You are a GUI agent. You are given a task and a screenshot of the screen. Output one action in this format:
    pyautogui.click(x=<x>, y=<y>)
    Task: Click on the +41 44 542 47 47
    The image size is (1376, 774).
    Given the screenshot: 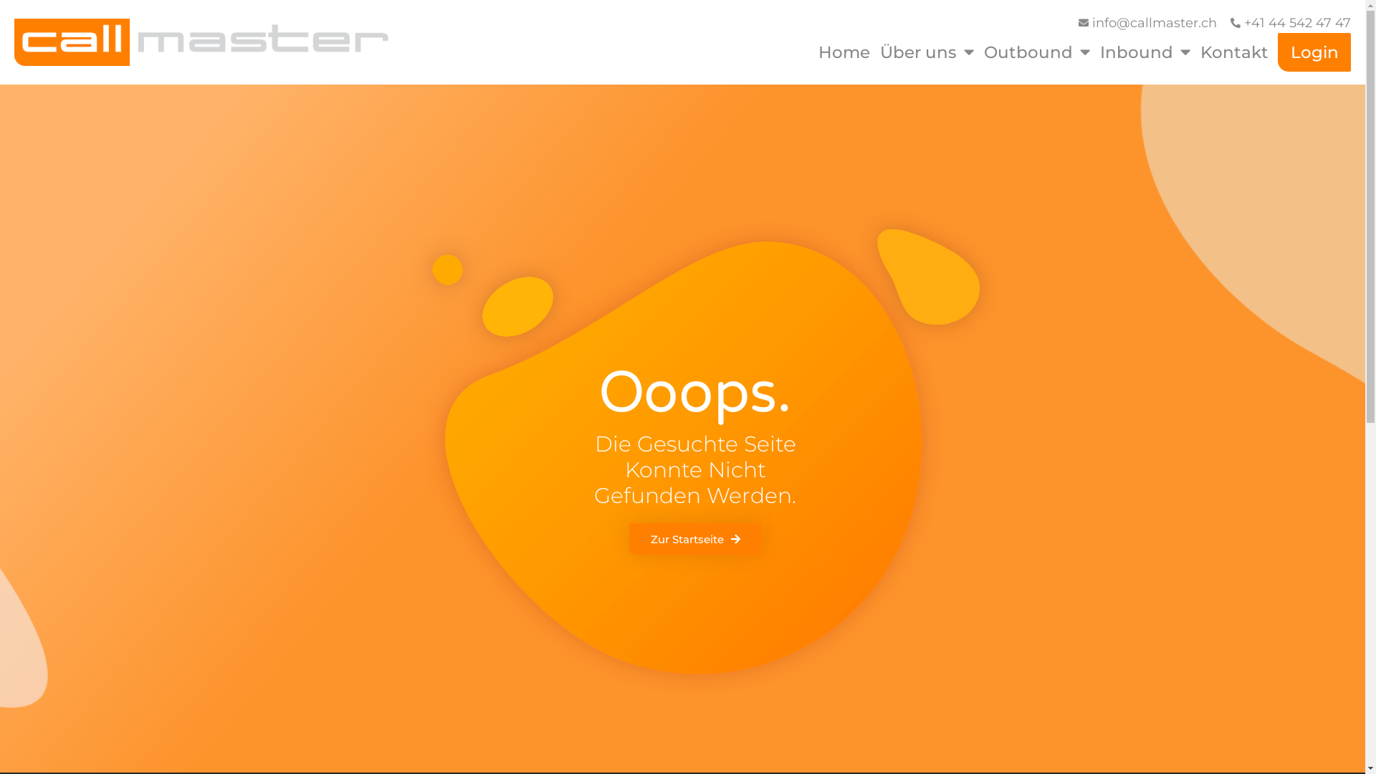 What is the action you would take?
    pyautogui.click(x=1290, y=23)
    